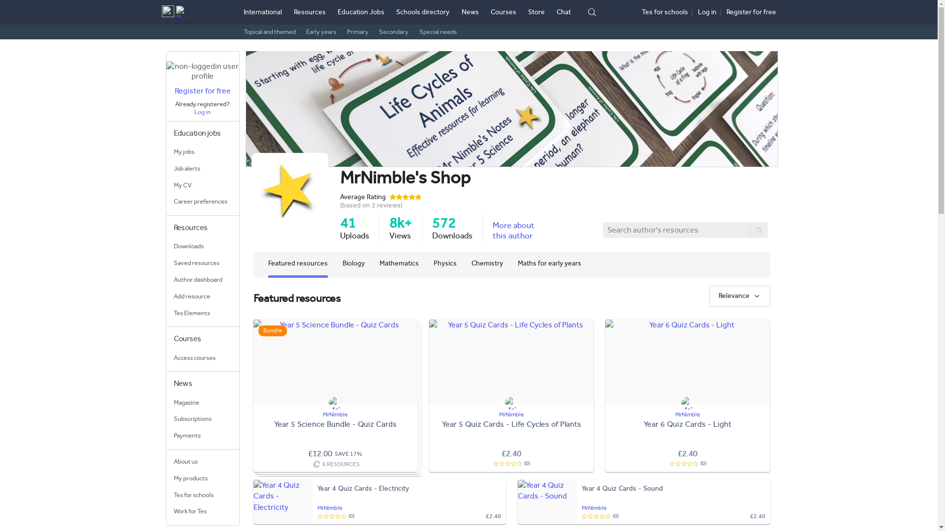 Image resolution: width=945 pixels, height=531 pixels. I want to click on Tes for schools, so click(664, 12).